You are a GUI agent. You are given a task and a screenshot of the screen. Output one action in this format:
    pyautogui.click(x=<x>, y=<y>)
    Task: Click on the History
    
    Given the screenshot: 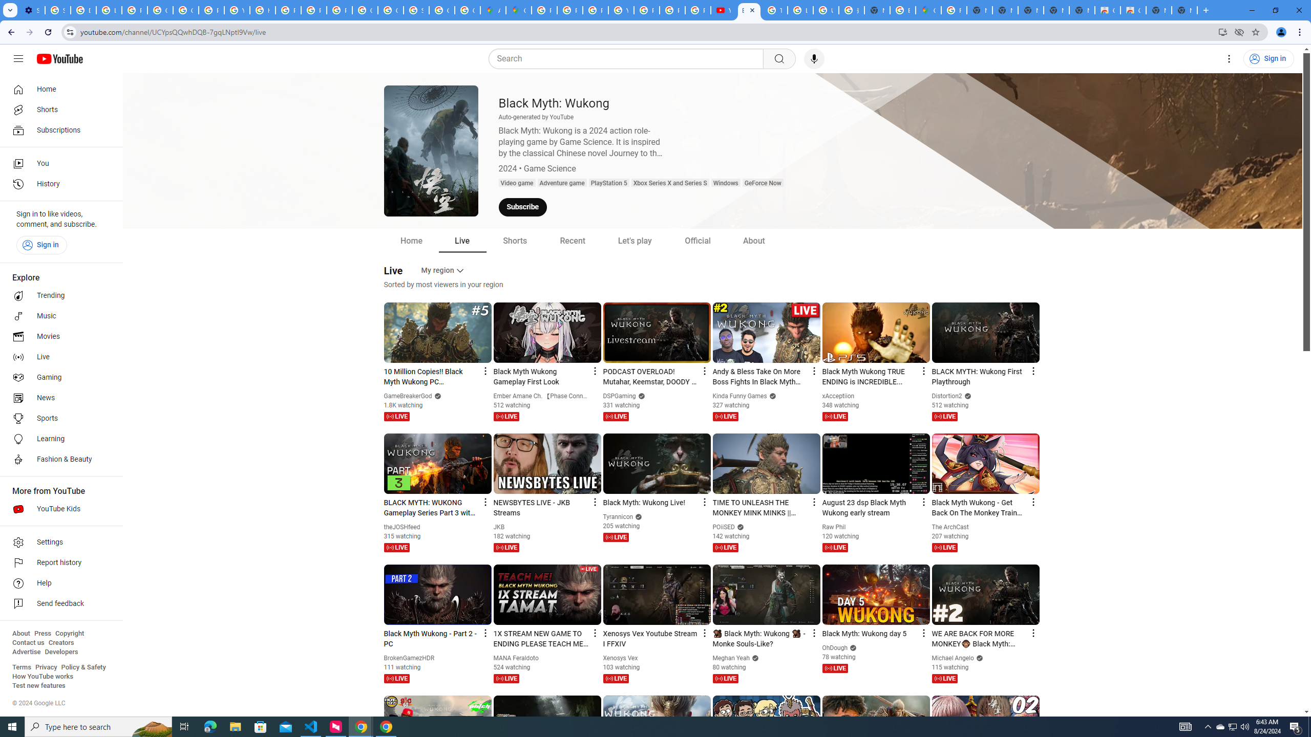 What is the action you would take?
    pyautogui.click(x=58, y=184)
    